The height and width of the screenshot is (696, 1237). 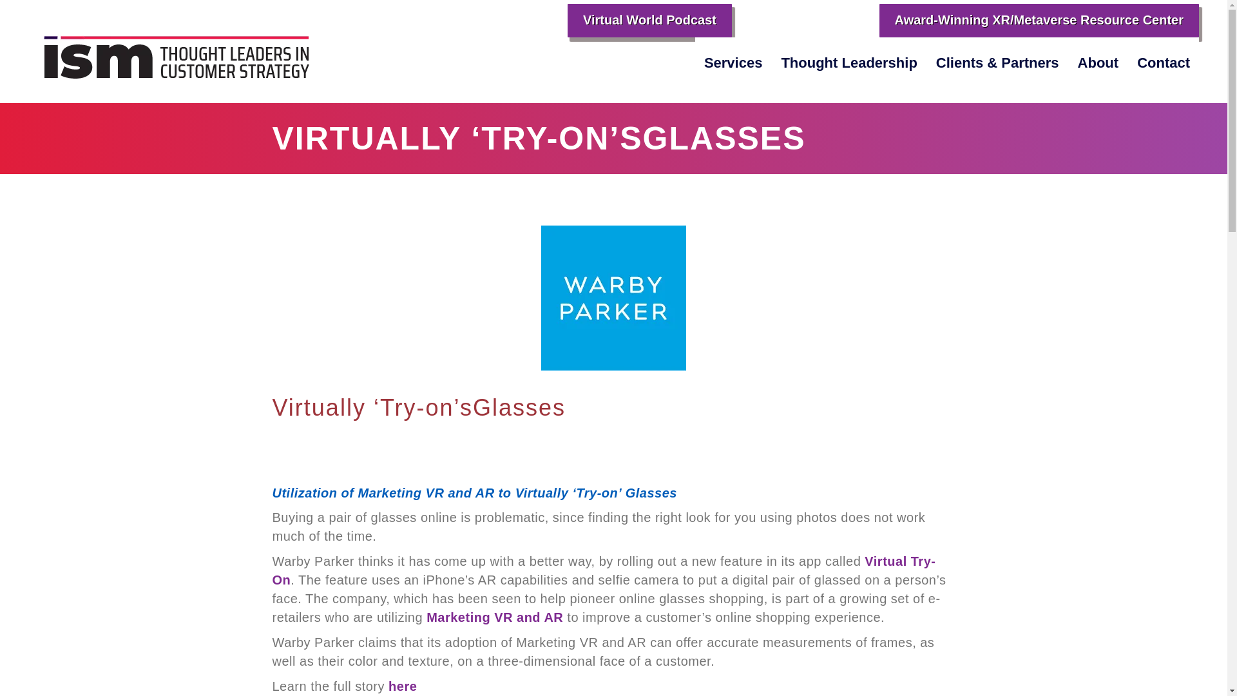 What do you see at coordinates (603, 570) in the screenshot?
I see `Virtual Try-On` at bounding box center [603, 570].